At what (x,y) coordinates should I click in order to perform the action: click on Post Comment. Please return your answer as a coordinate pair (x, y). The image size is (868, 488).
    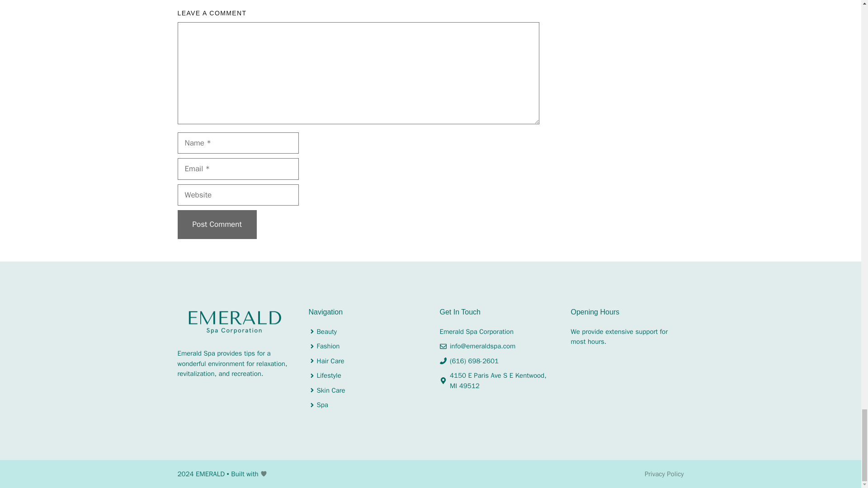
    Looking at the image, I should click on (216, 225).